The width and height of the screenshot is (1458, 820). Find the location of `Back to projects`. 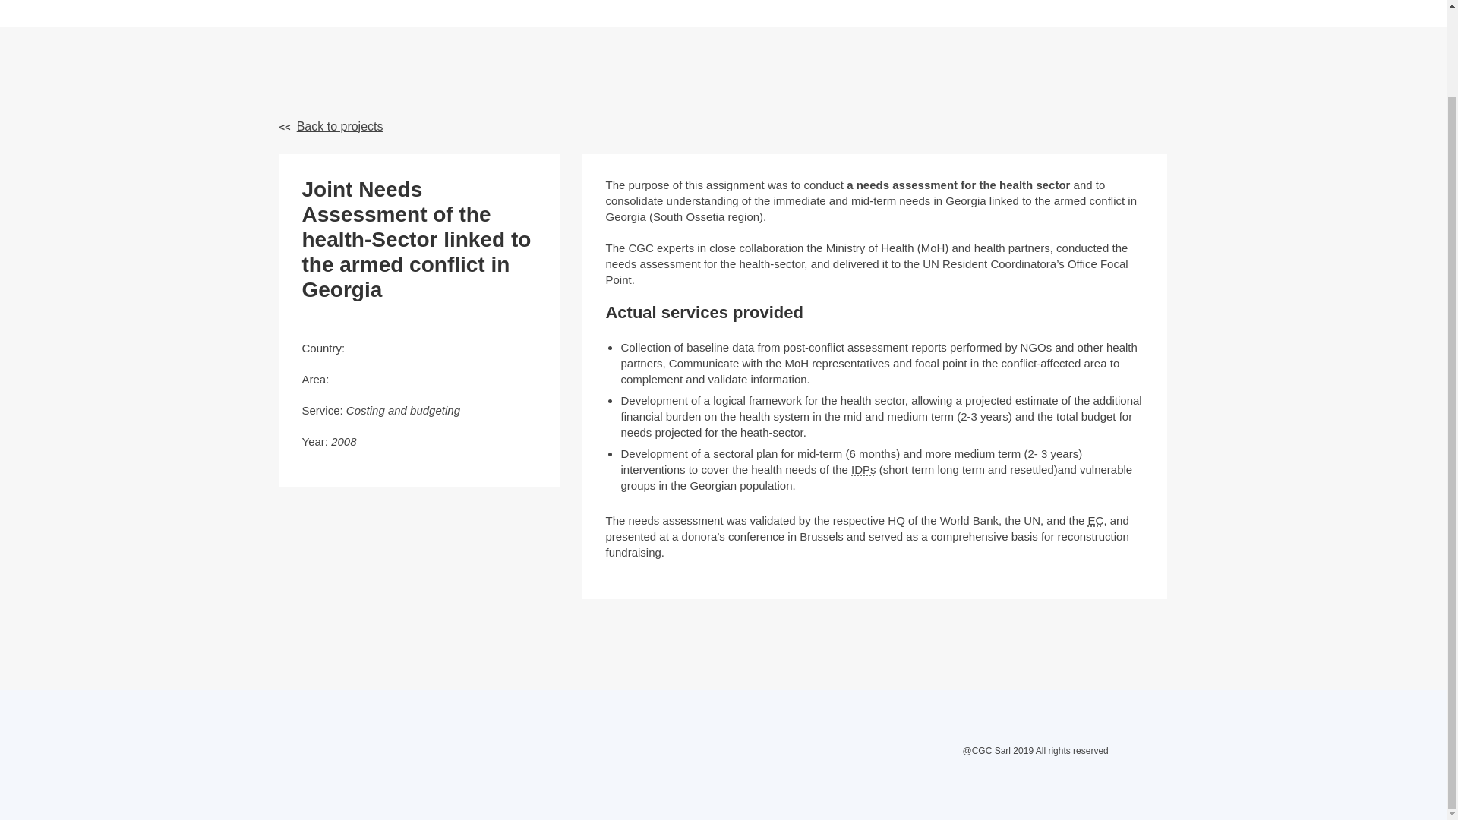

Back to projects is located at coordinates (331, 126).